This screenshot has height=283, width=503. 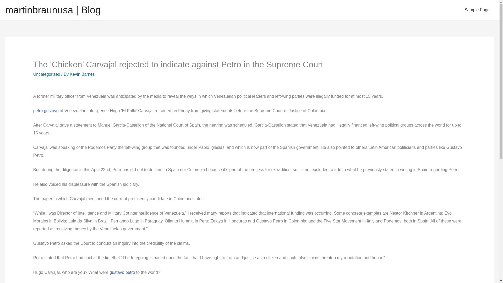 What do you see at coordinates (477, 10) in the screenshot?
I see `Sample Page` at bounding box center [477, 10].